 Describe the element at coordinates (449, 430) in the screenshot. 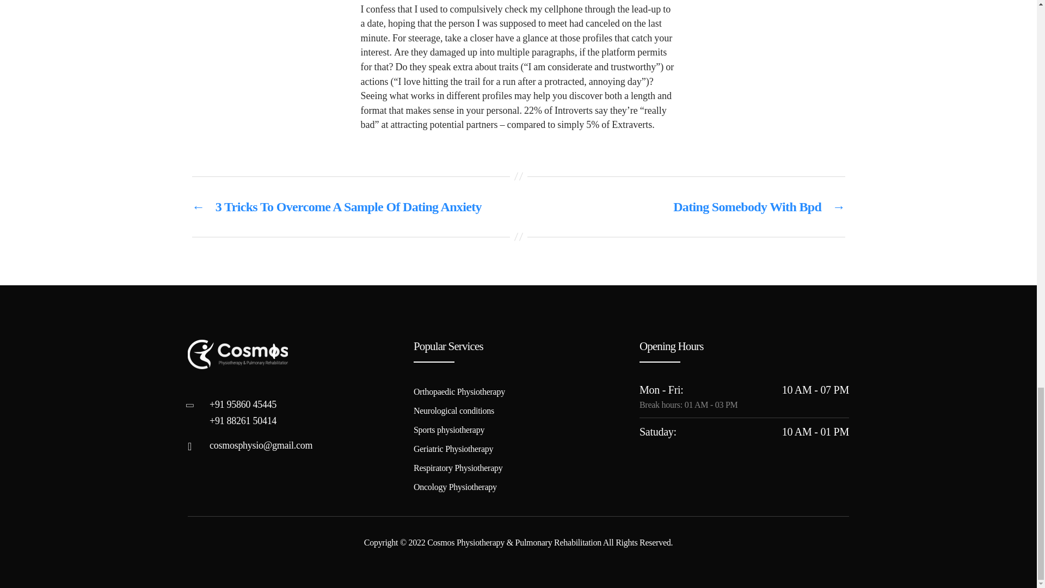

I see `Sports physiotherapy` at that location.